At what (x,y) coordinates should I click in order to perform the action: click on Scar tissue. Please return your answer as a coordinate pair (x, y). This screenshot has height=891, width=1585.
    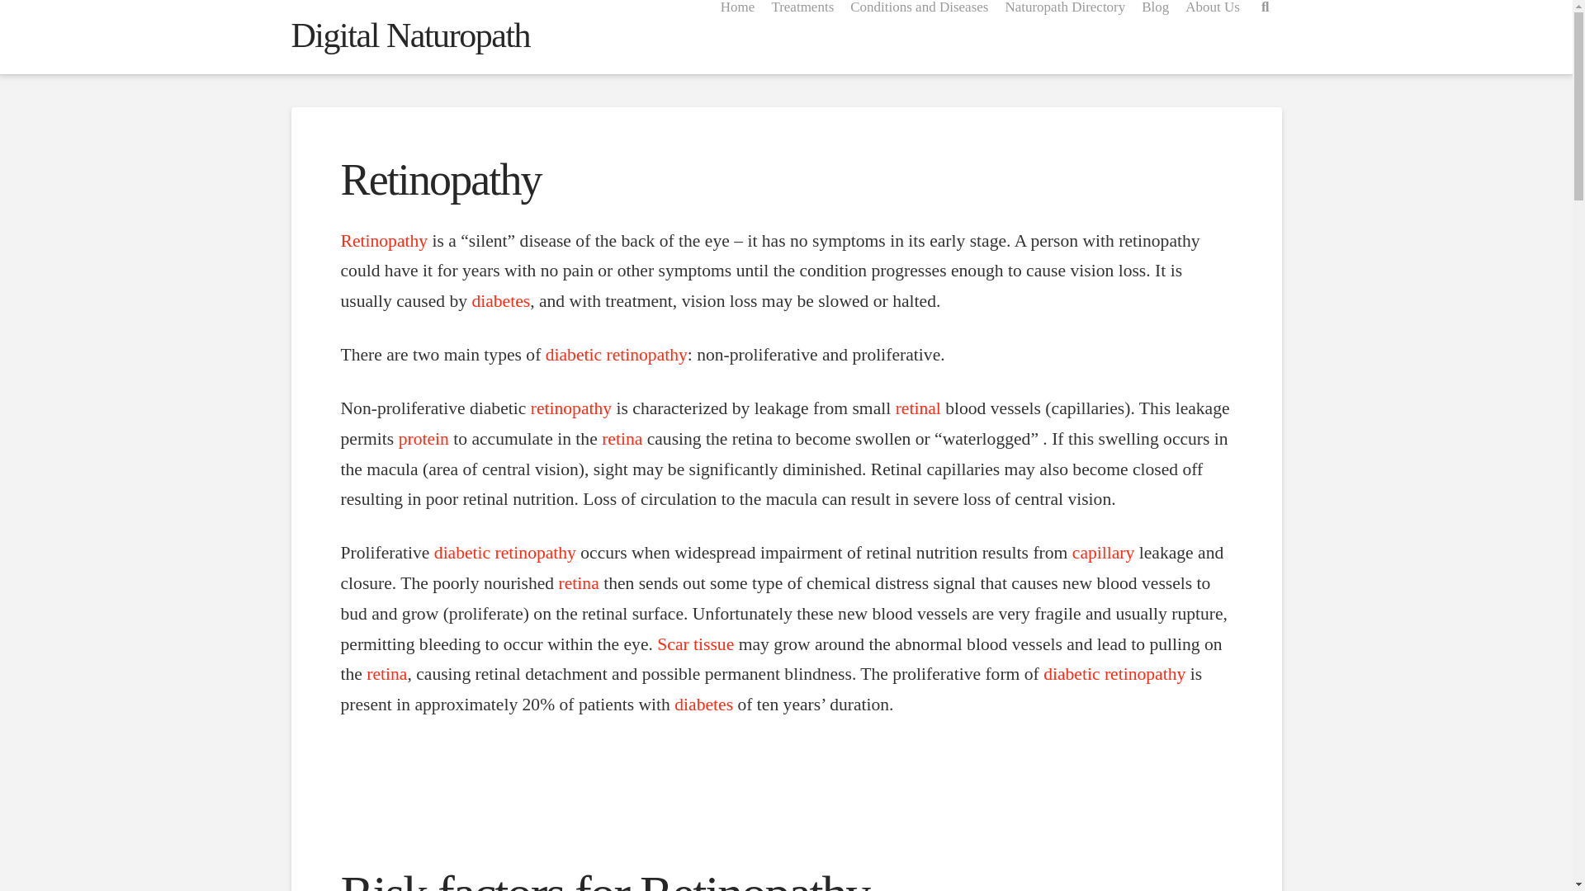
    Looking at the image, I should click on (695, 643).